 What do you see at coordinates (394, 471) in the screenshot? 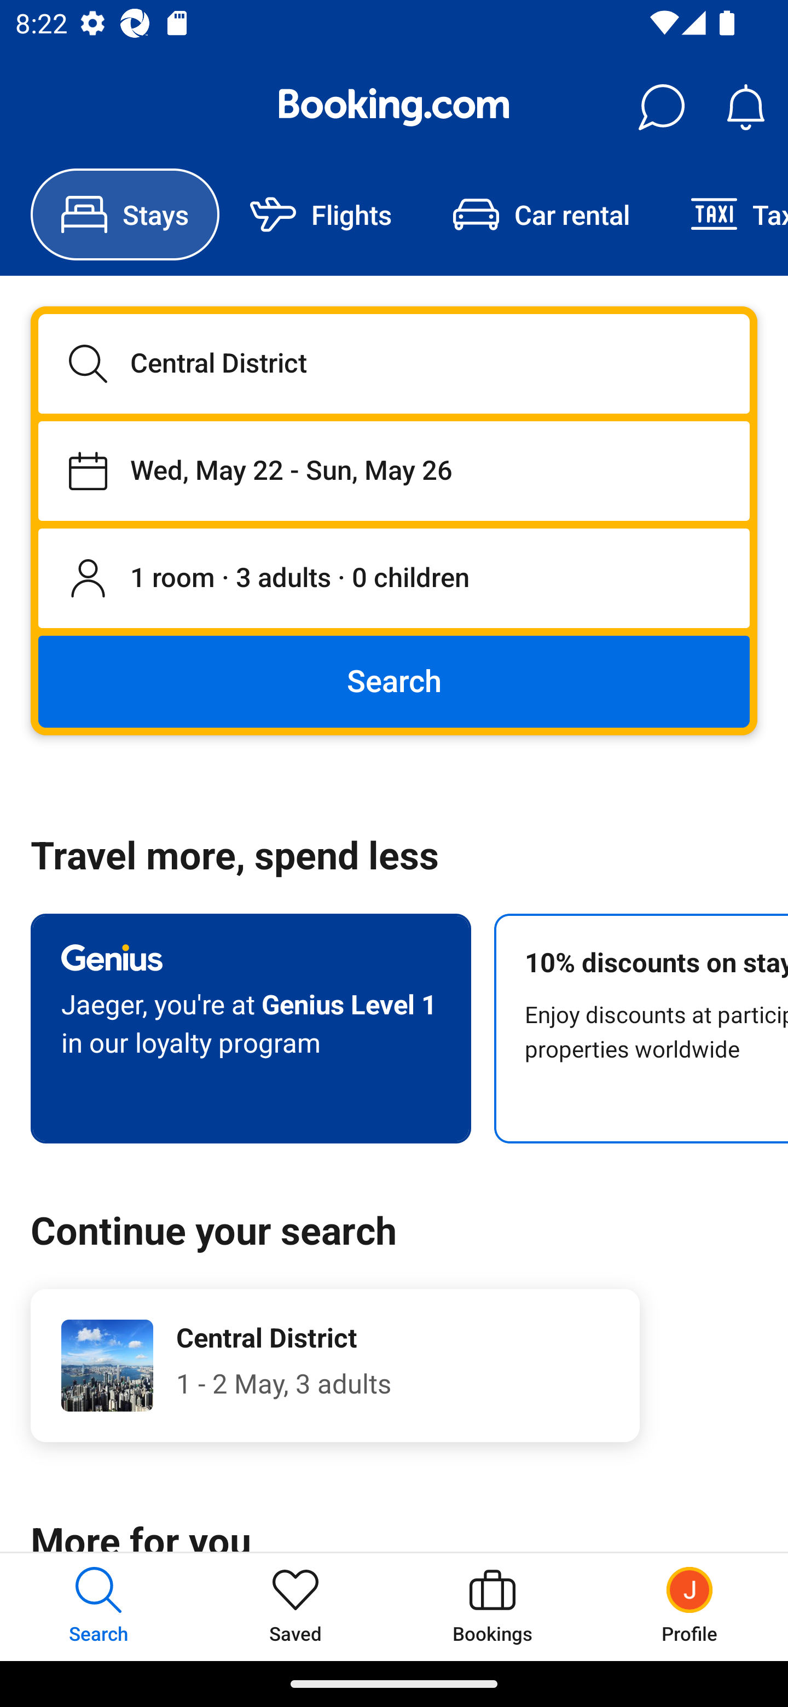
I see `Staying from Wed, May 22 until Sun, May 26` at bounding box center [394, 471].